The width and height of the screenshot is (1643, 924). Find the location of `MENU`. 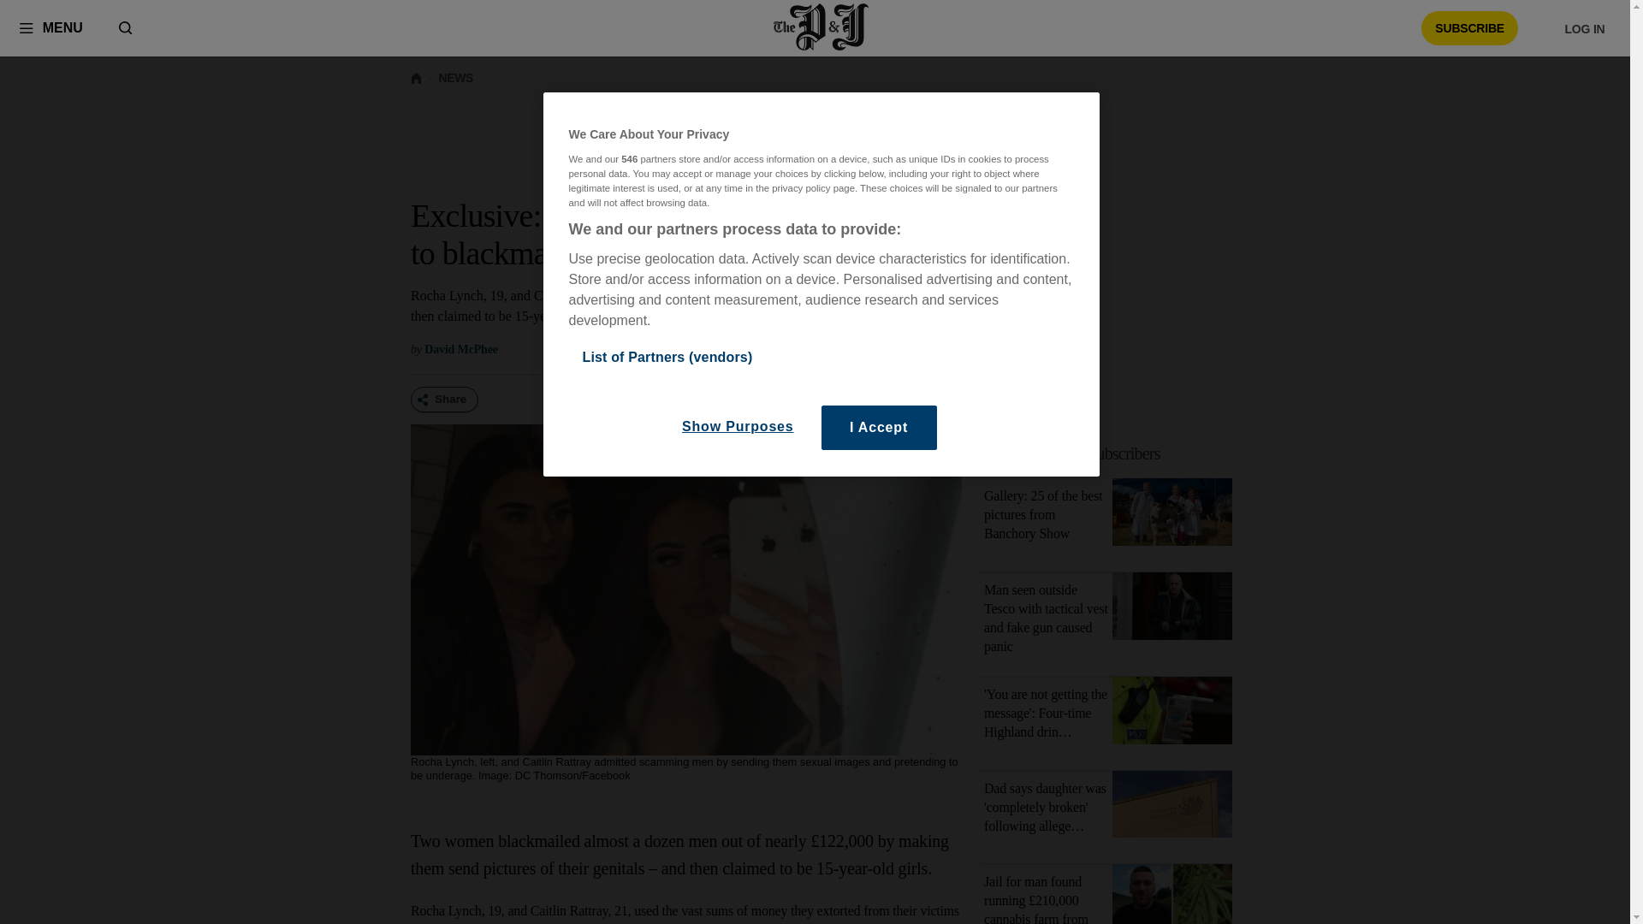

MENU is located at coordinates (50, 27).